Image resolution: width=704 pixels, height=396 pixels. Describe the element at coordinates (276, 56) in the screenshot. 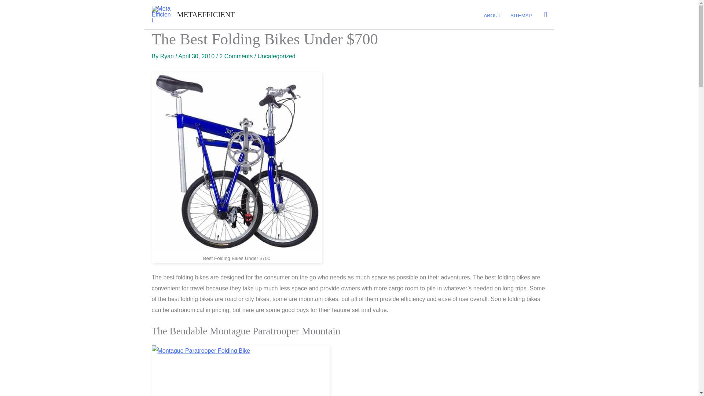

I see `Uncategorized` at that location.